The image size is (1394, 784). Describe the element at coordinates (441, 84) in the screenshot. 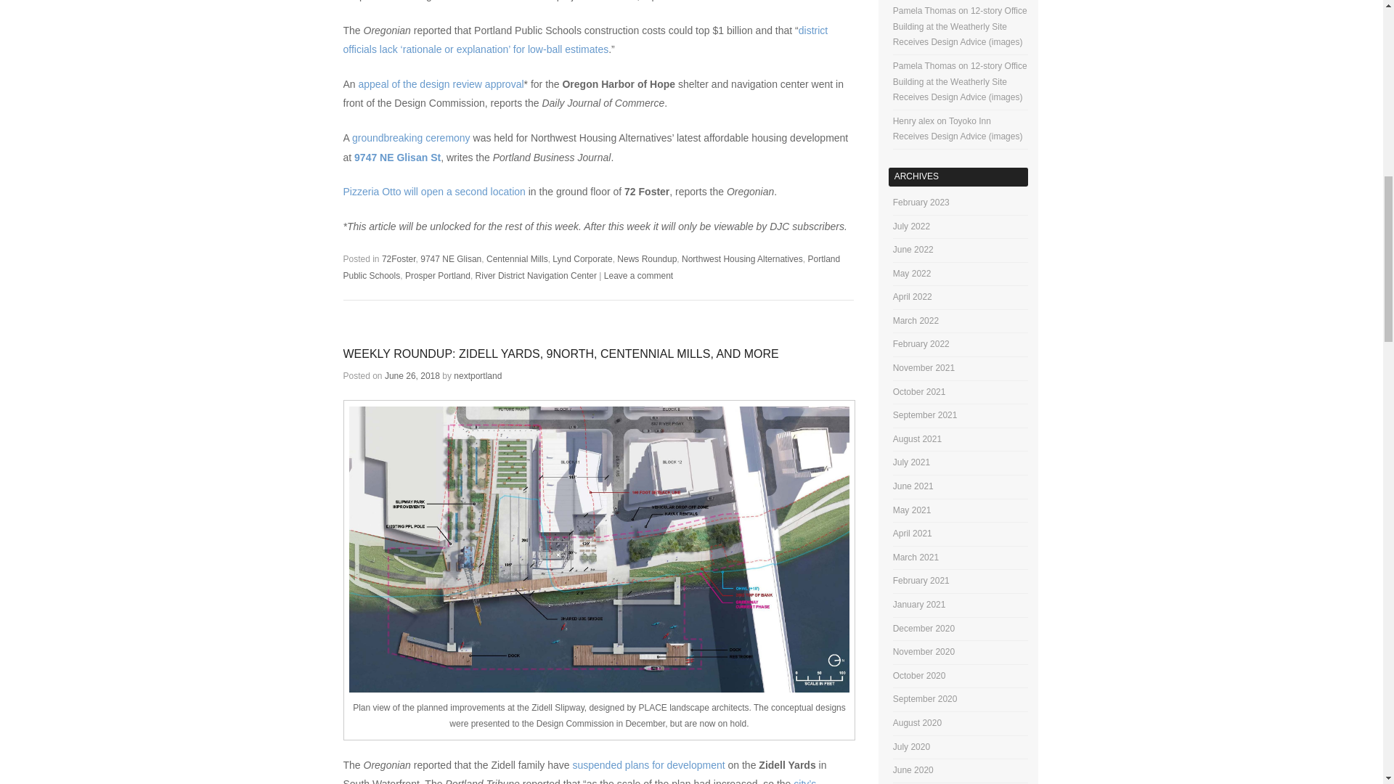

I see `appeal of the design review approval` at that location.